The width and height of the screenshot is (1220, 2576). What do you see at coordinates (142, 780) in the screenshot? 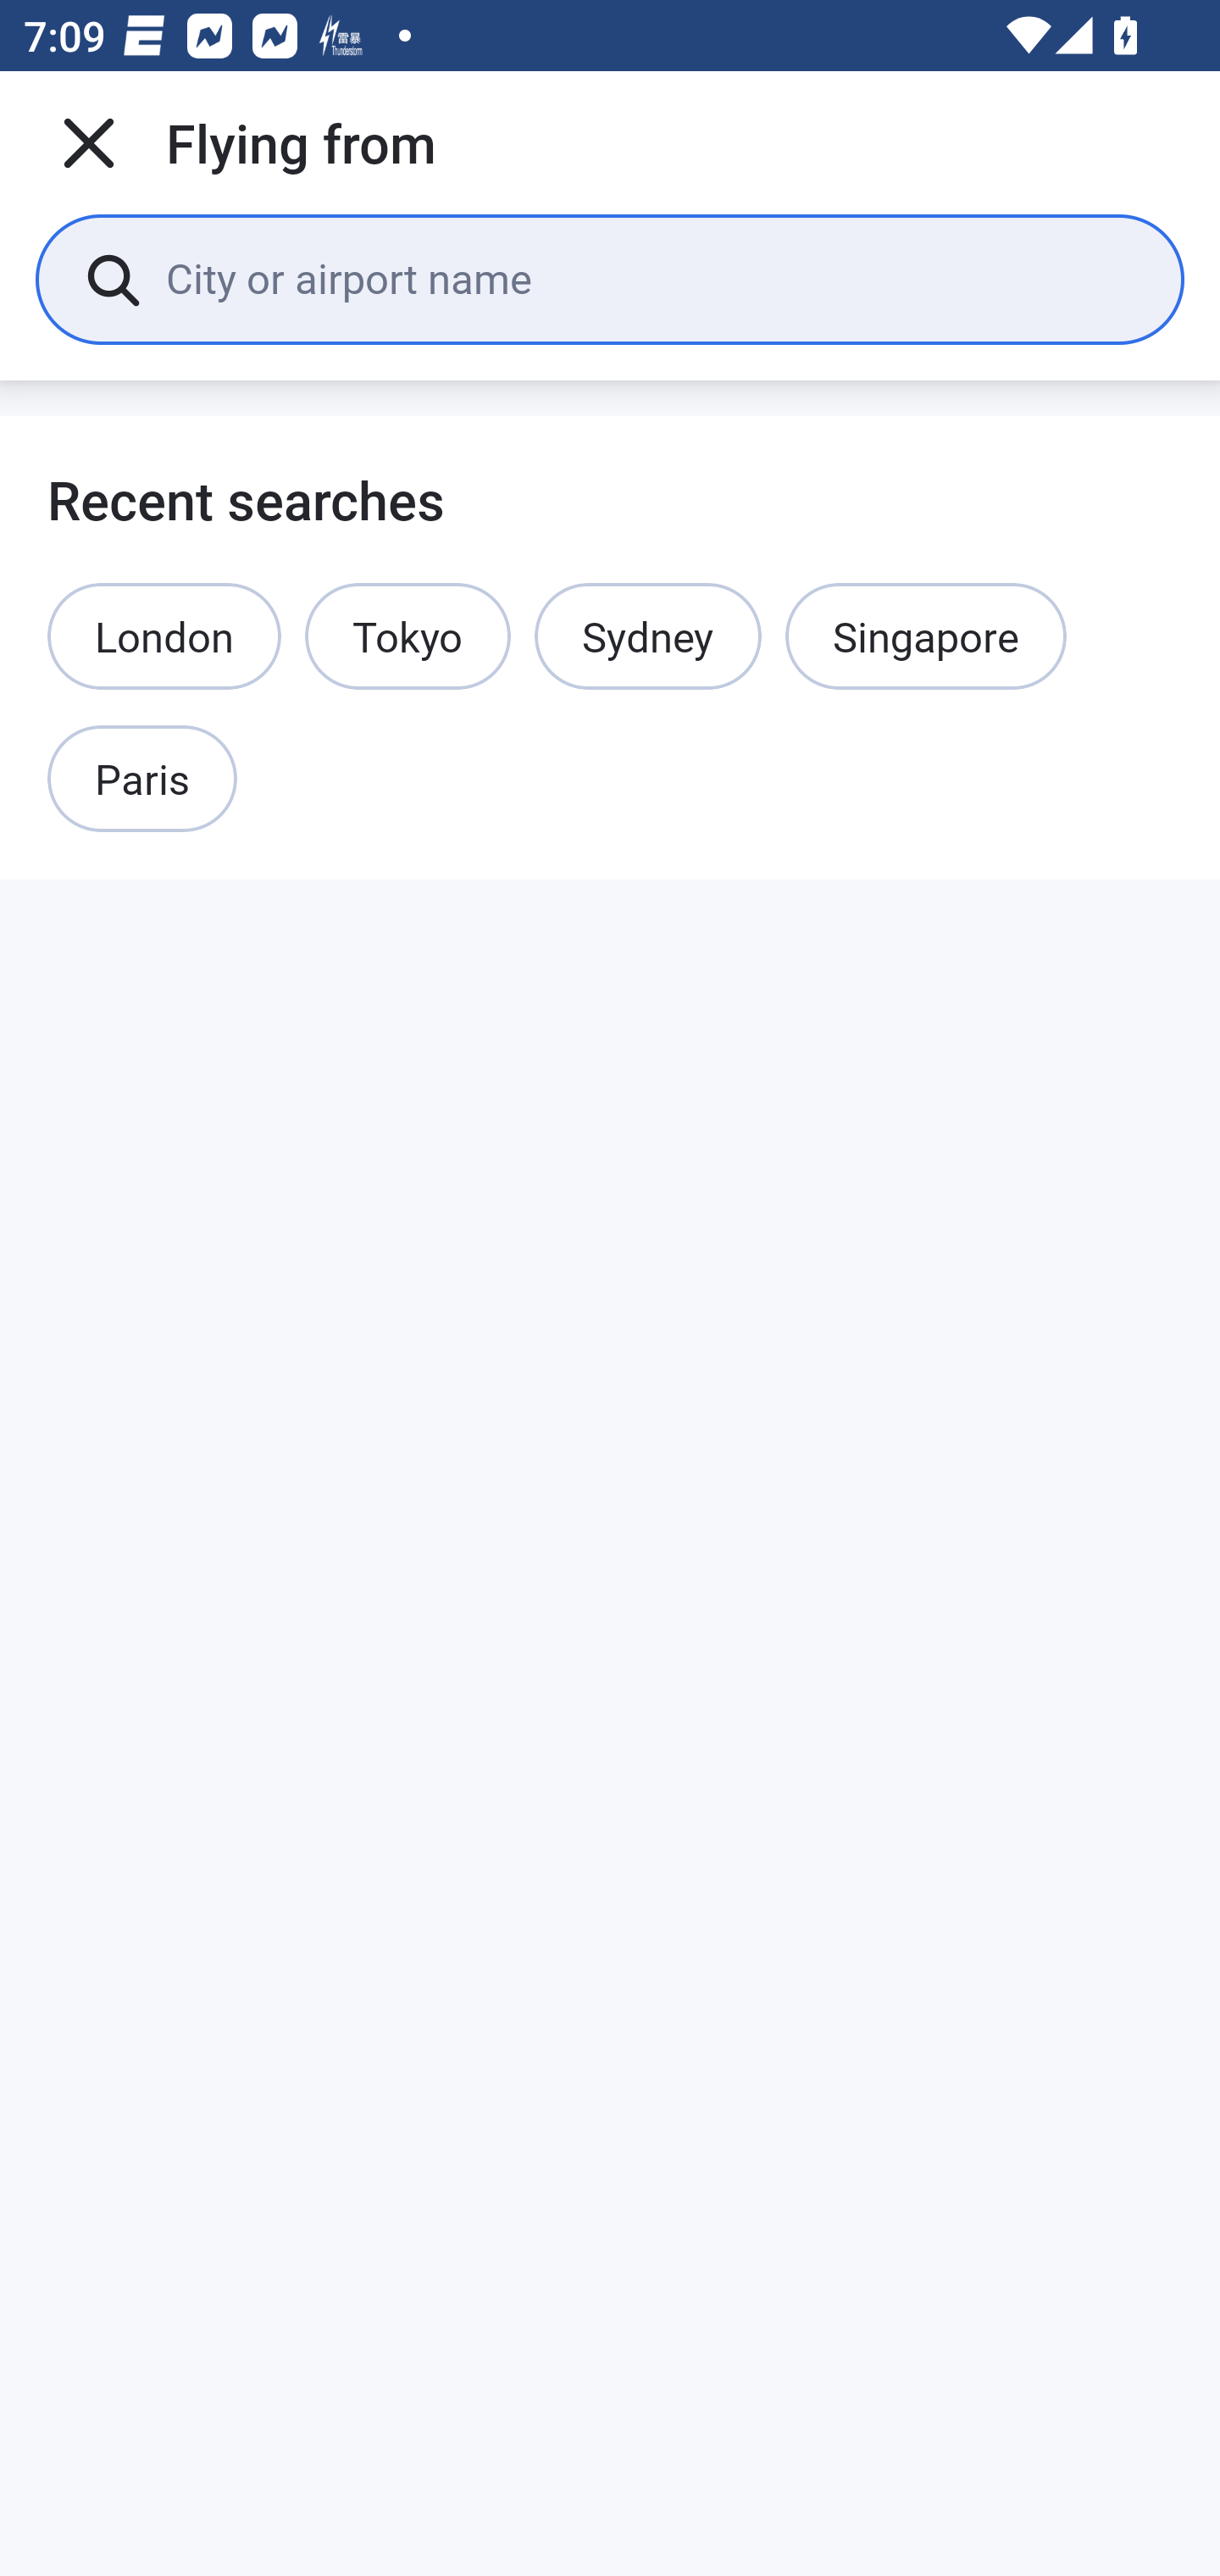
I see `Paris` at bounding box center [142, 780].